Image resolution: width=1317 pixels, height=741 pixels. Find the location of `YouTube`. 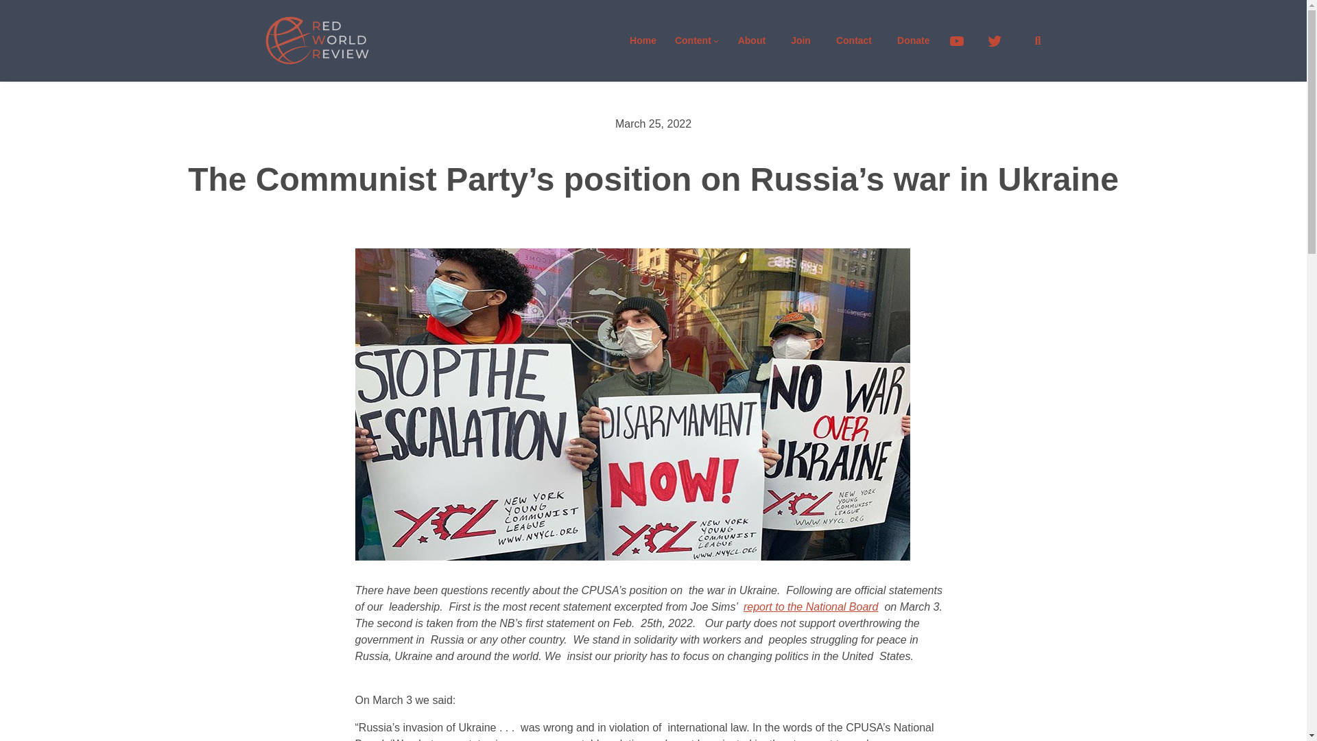

YouTube is located at coordinates (962, 41).